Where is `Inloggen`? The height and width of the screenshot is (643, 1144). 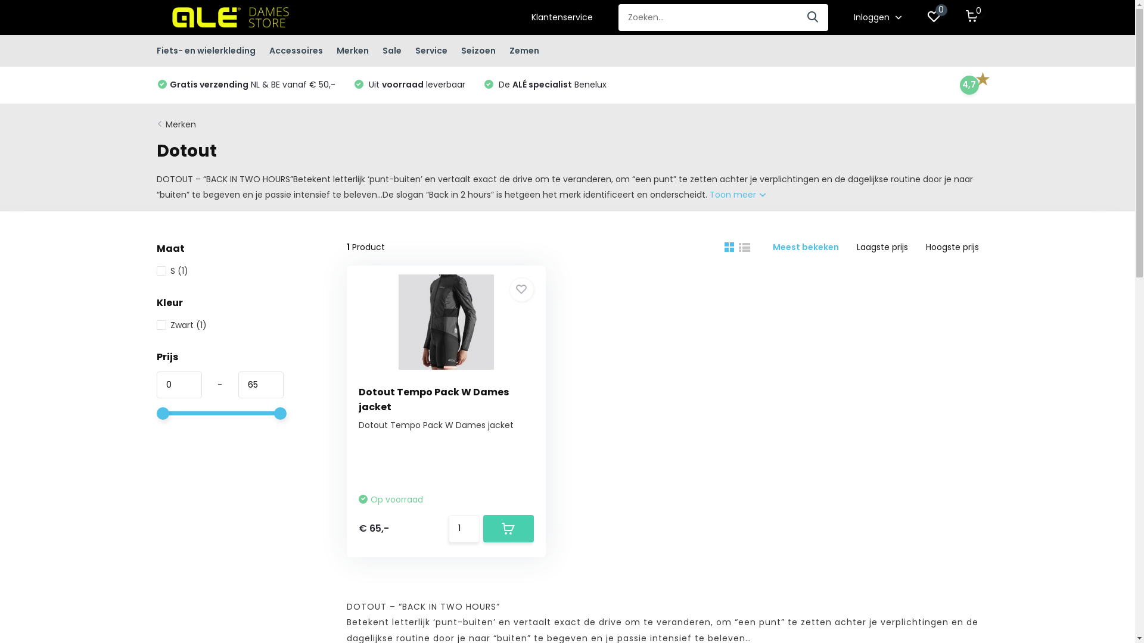 Inloggen is located at coordinates (877, 18).